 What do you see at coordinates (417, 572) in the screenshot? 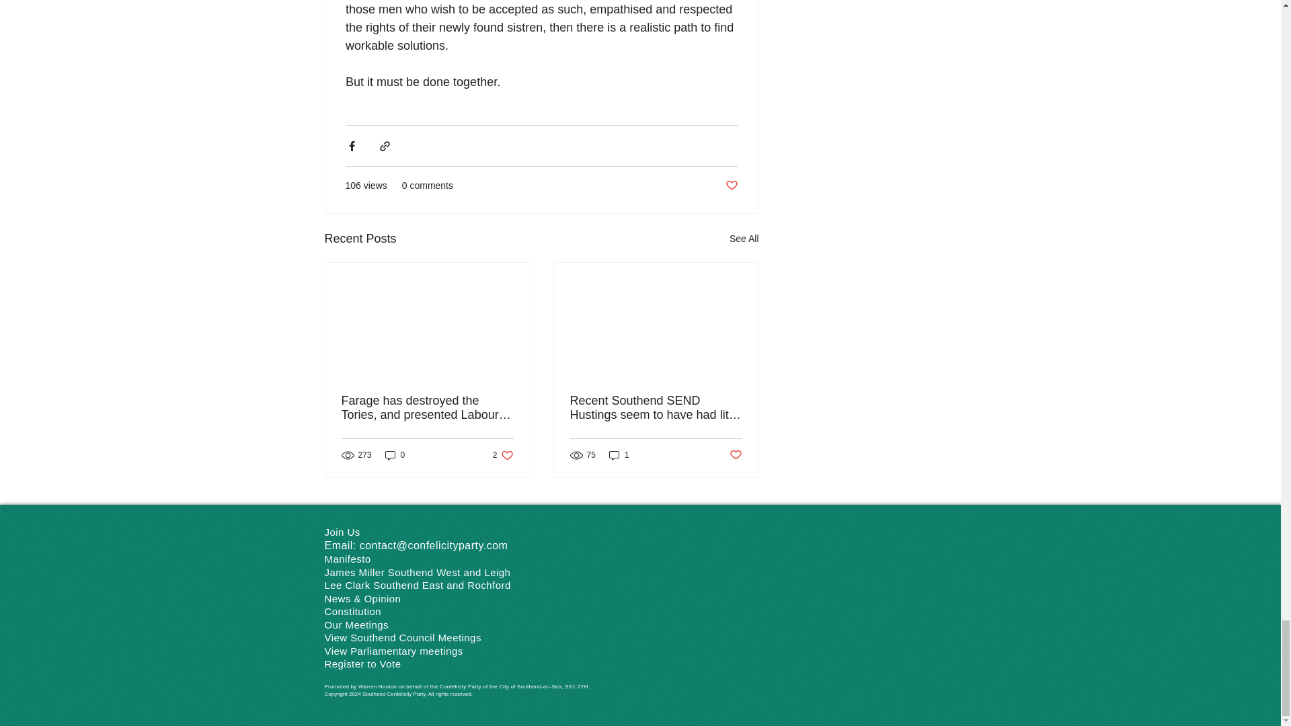
I see `James Miller Southend West and Leigh` at bounding box center [417, 572].